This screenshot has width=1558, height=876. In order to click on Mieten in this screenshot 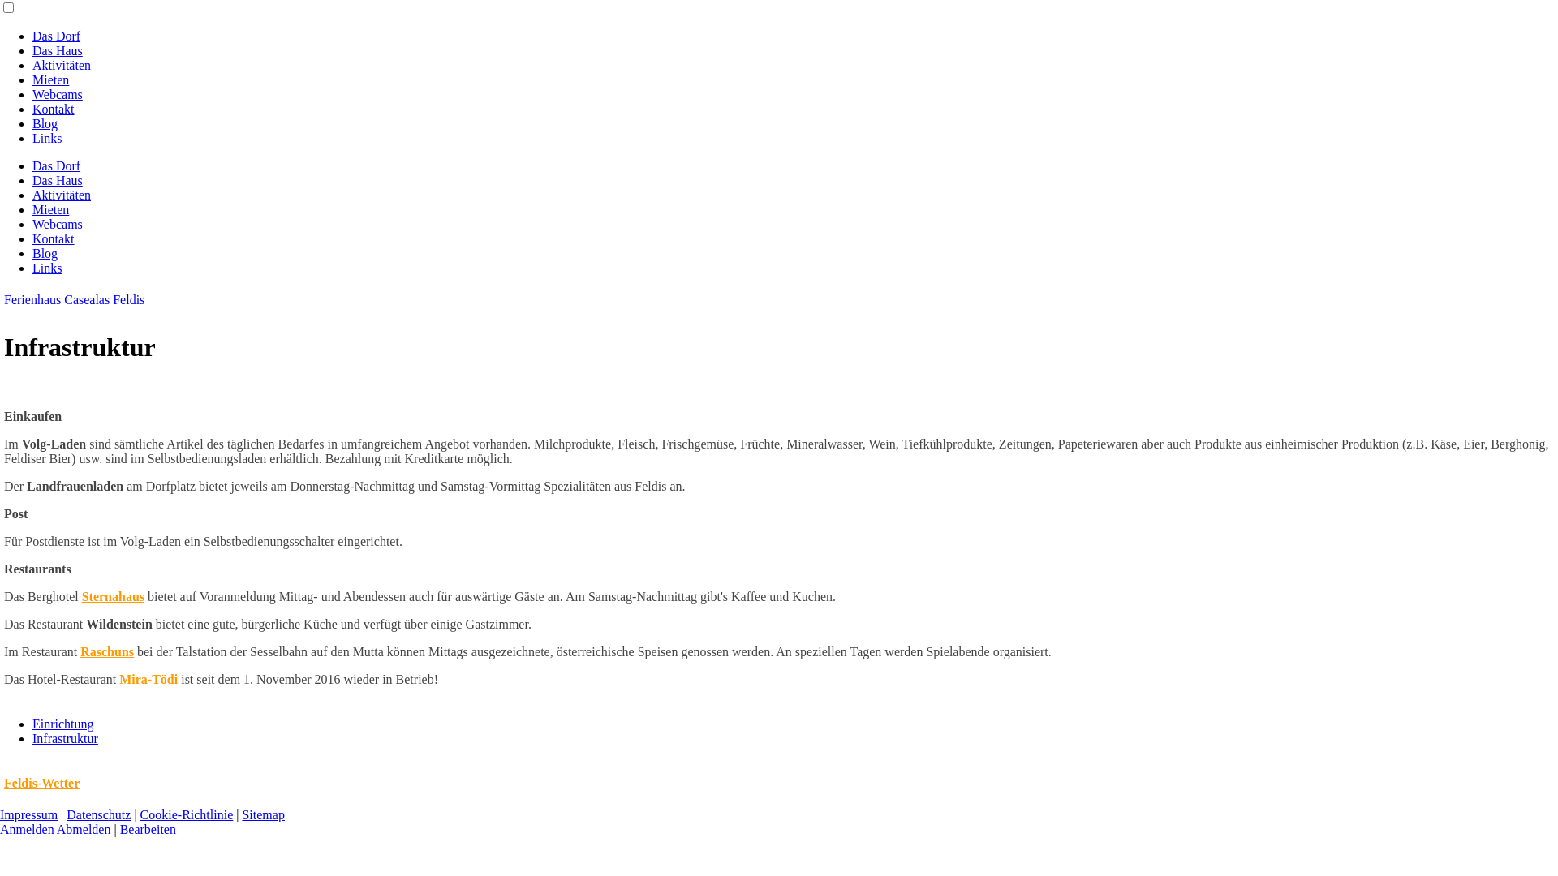, I will do `click(50, 79)`.